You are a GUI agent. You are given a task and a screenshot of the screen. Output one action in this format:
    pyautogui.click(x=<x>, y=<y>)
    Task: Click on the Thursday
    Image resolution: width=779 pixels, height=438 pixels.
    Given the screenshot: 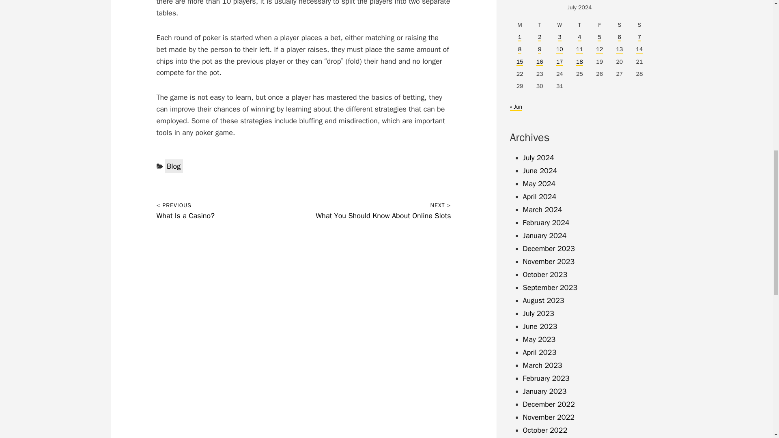 What is the action you would take?
    pyautogui.click(x=579, y=24)
    